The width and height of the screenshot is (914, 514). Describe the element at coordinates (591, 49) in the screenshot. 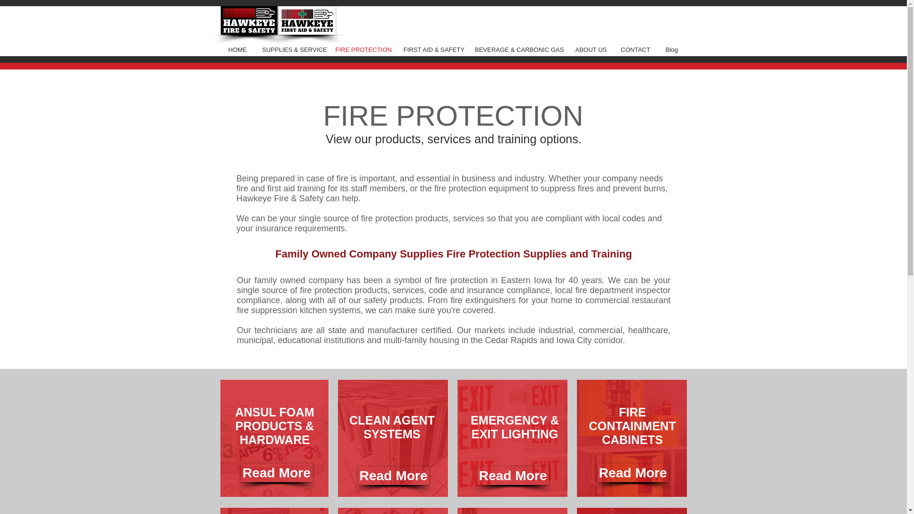

I see `ABOUT US` at that location.